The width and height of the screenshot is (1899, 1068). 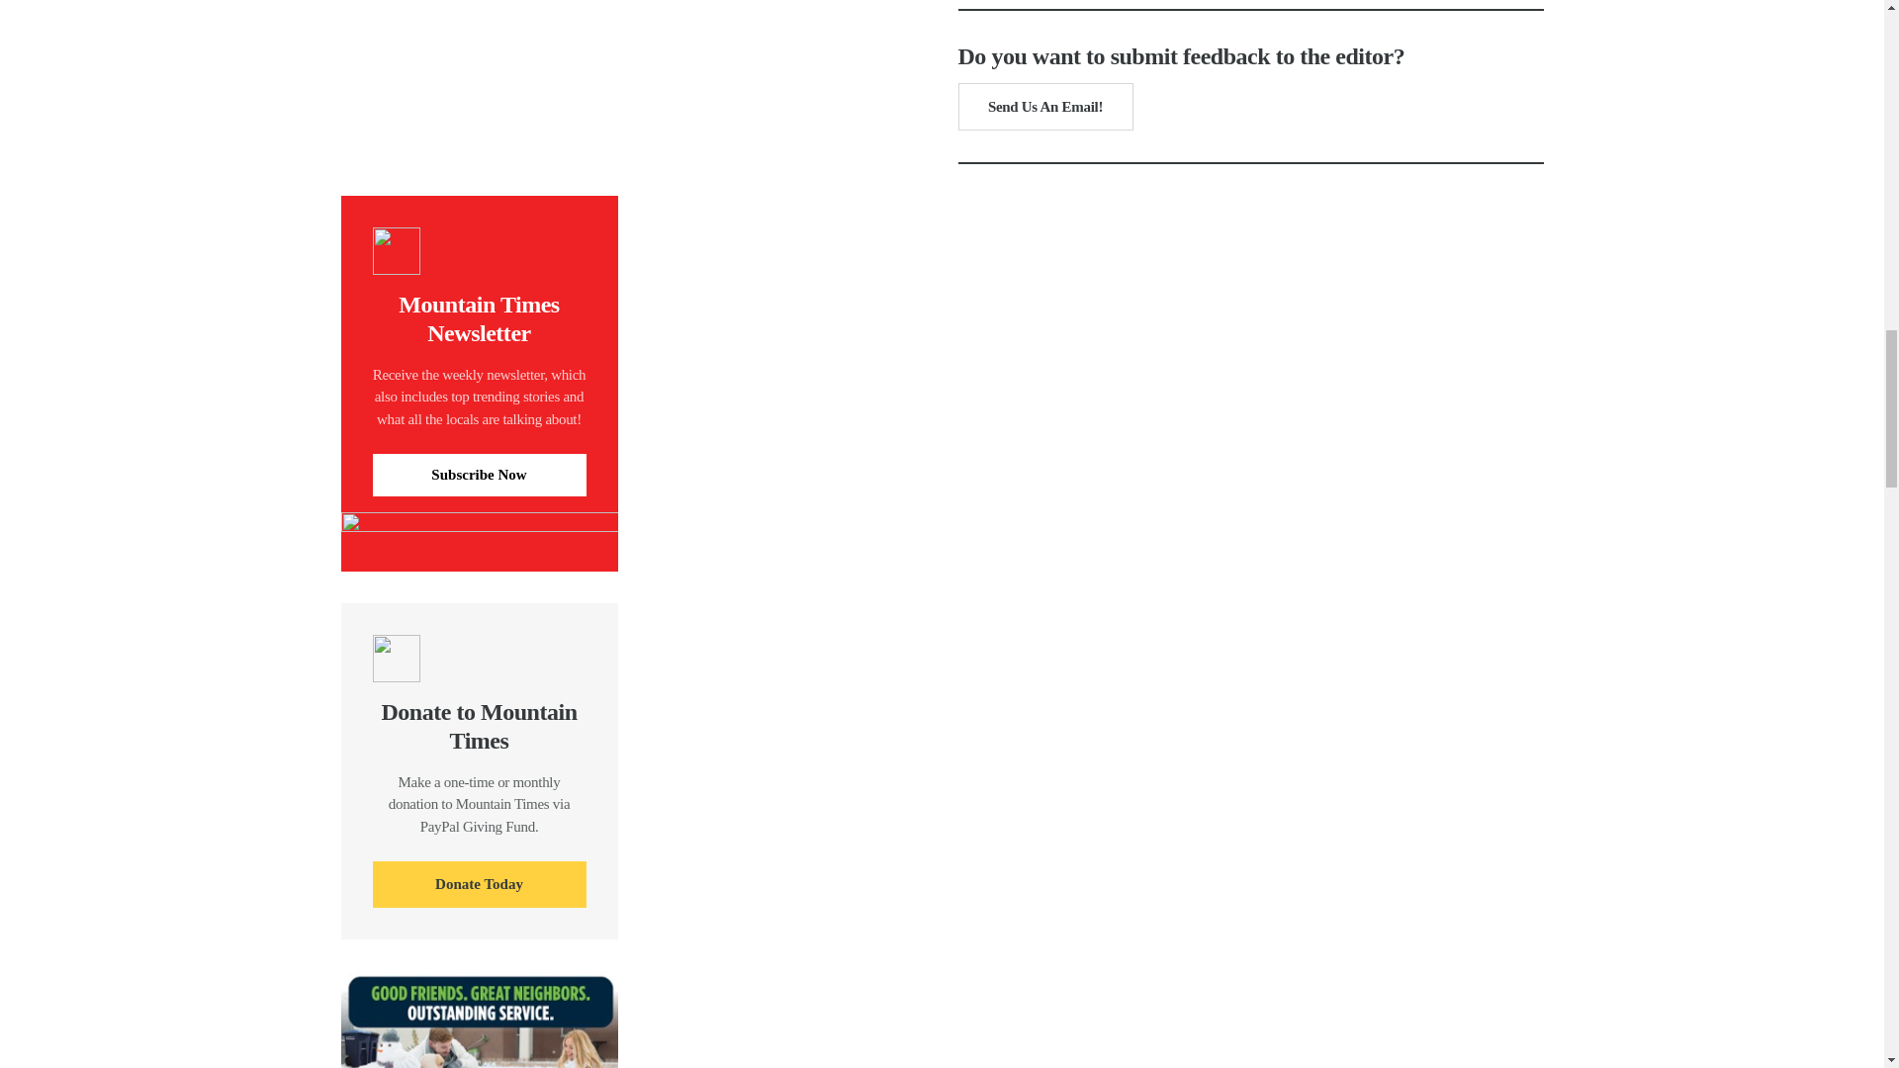 What do you see at coordinates (479, 475) in the screenshot?
I see `Subscribe Now` at bounding box center [479, 475].